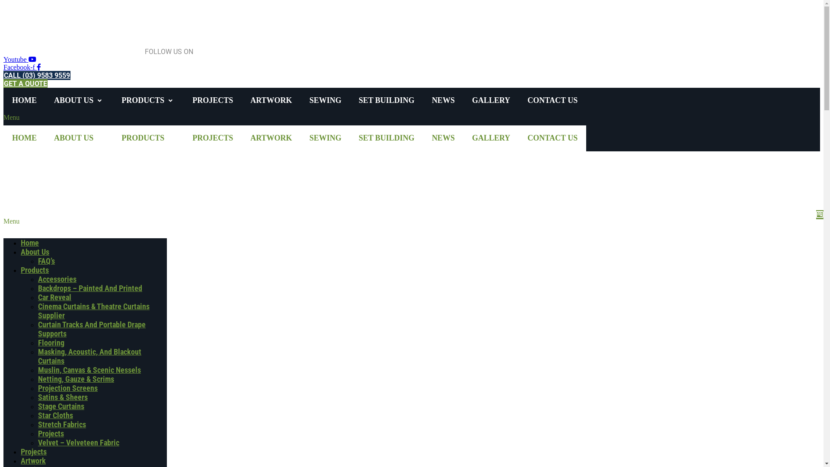 The height and width of the screenshot is (467, 830). What do you see at coordinates (90, 356) in the screenshot?
I see `Masking, Acoustic, And Blackout Curtains` at bounding box center [90, 356].